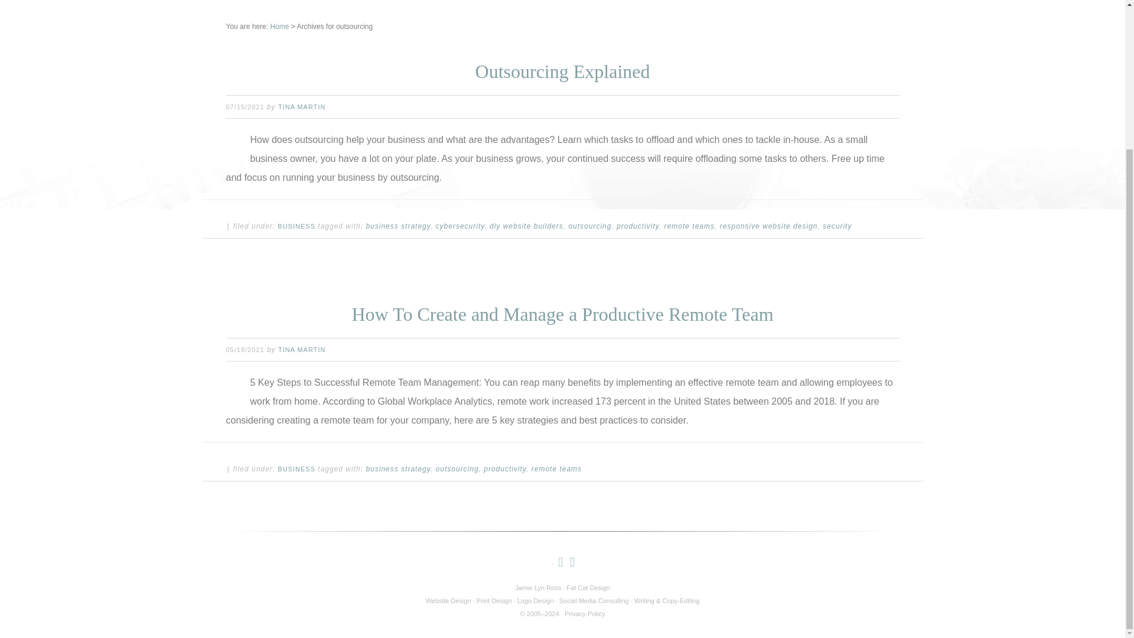  Describe the element at coordinates (301, 350) in the screenshot. I see `TINA MARTIN` at that location.